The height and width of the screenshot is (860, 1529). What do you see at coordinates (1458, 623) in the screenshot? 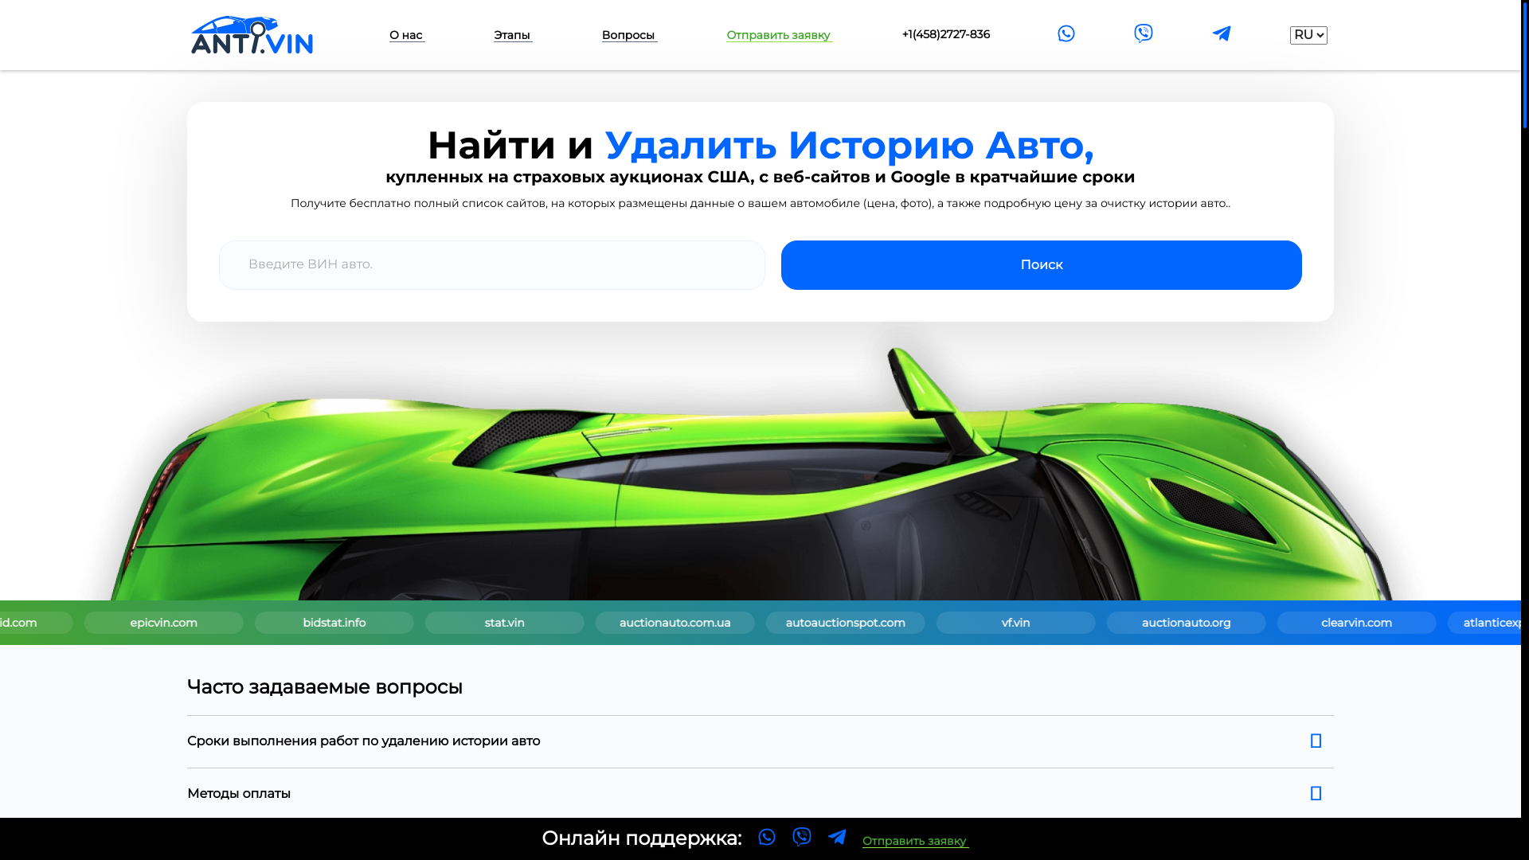
I see `vf.vin` at bounding box center [1458, 623].